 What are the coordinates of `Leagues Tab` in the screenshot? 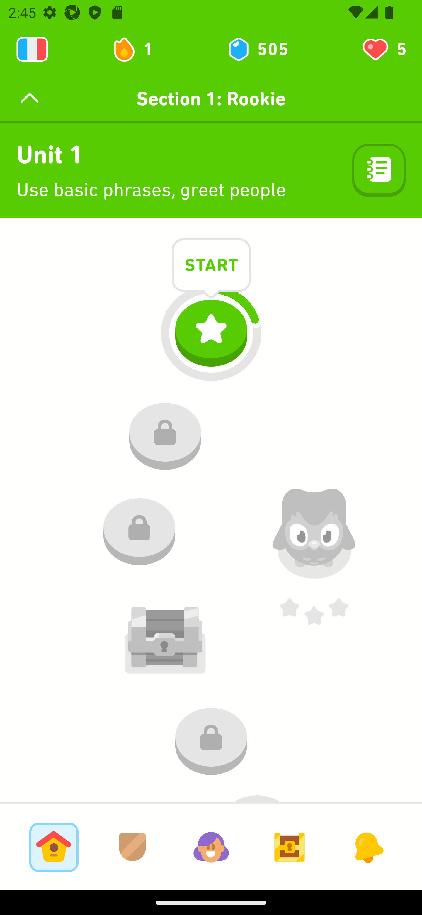 It's located at (132, 847).